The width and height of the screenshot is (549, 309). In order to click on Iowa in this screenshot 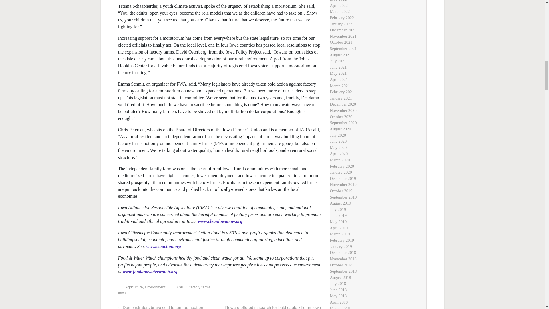, I will do `click(122, 293)`.